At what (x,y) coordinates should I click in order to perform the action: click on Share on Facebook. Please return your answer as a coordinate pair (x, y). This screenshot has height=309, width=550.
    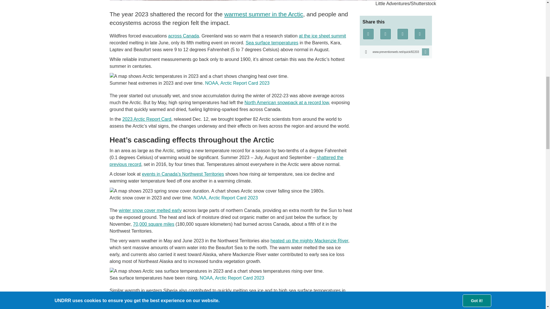
    Looking at the image, I should click on (368, 34).